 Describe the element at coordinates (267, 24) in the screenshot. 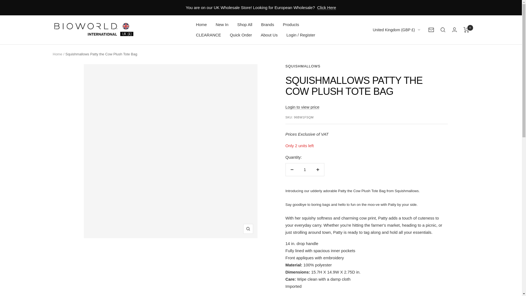

I see `Brands` at that location.